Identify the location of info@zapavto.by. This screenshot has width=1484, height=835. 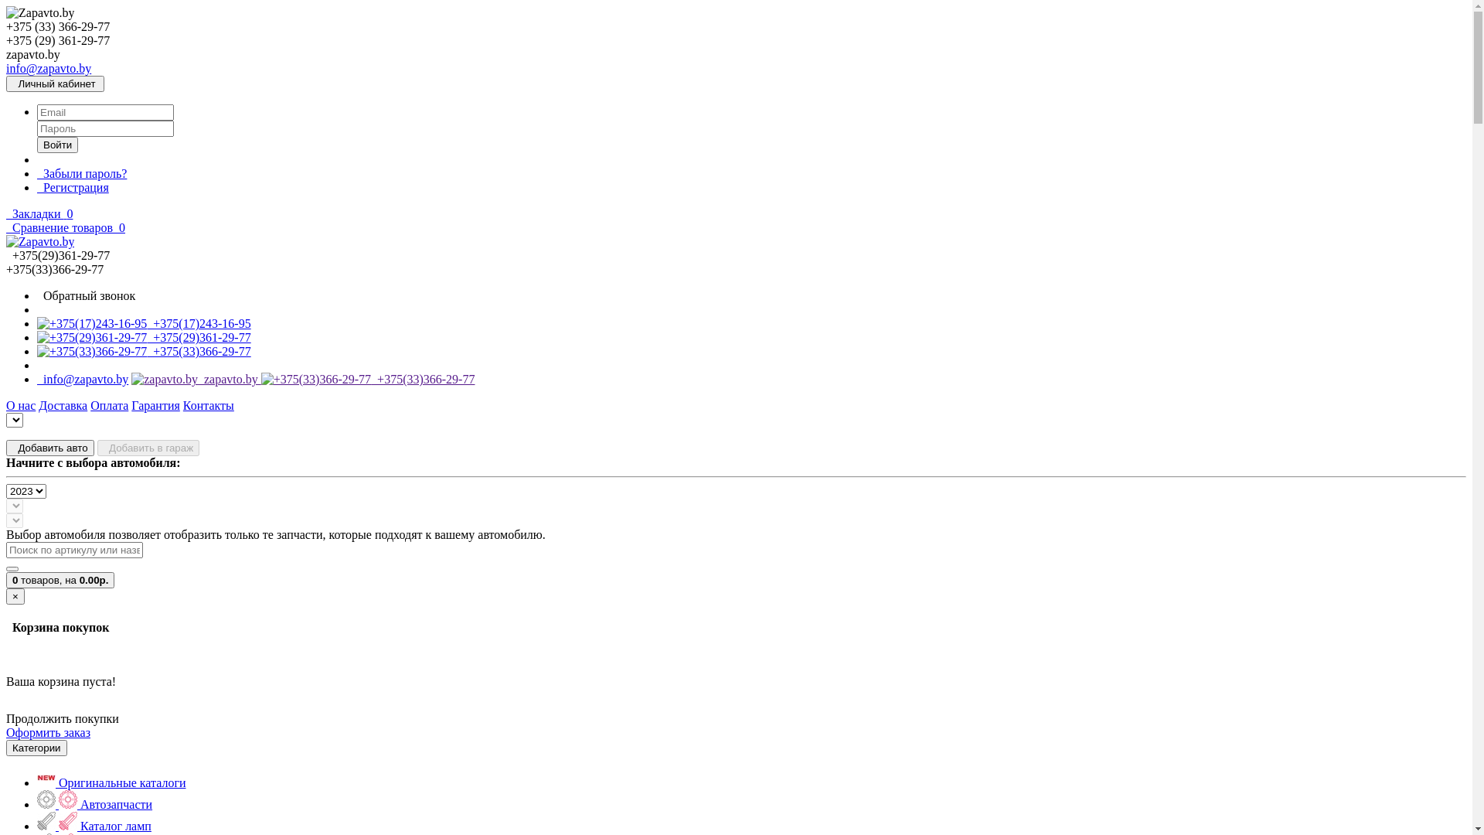
(49, 68).